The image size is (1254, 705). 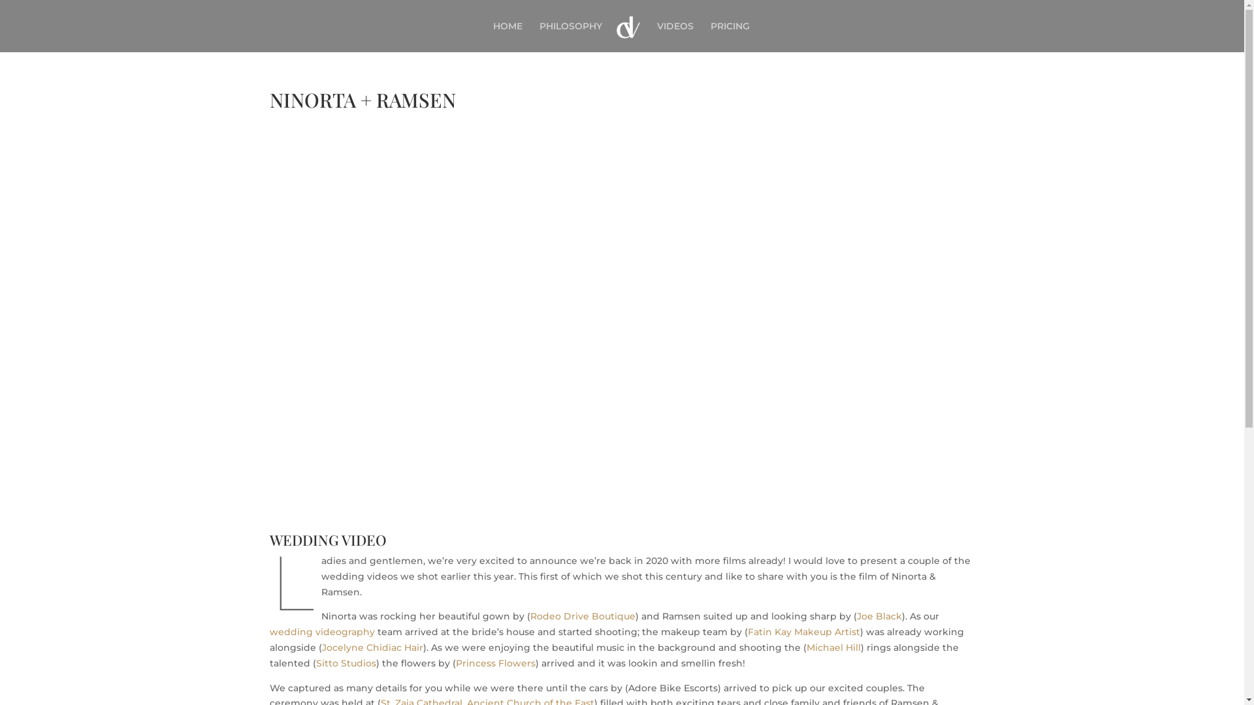 I want to click on Fatin Kay Makeup Artist, so click(x=803, y=632).